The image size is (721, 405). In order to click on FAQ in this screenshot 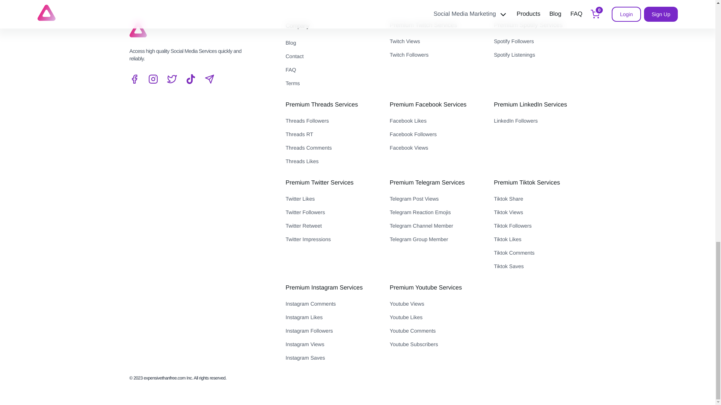, I will do `click(331, 69)`.